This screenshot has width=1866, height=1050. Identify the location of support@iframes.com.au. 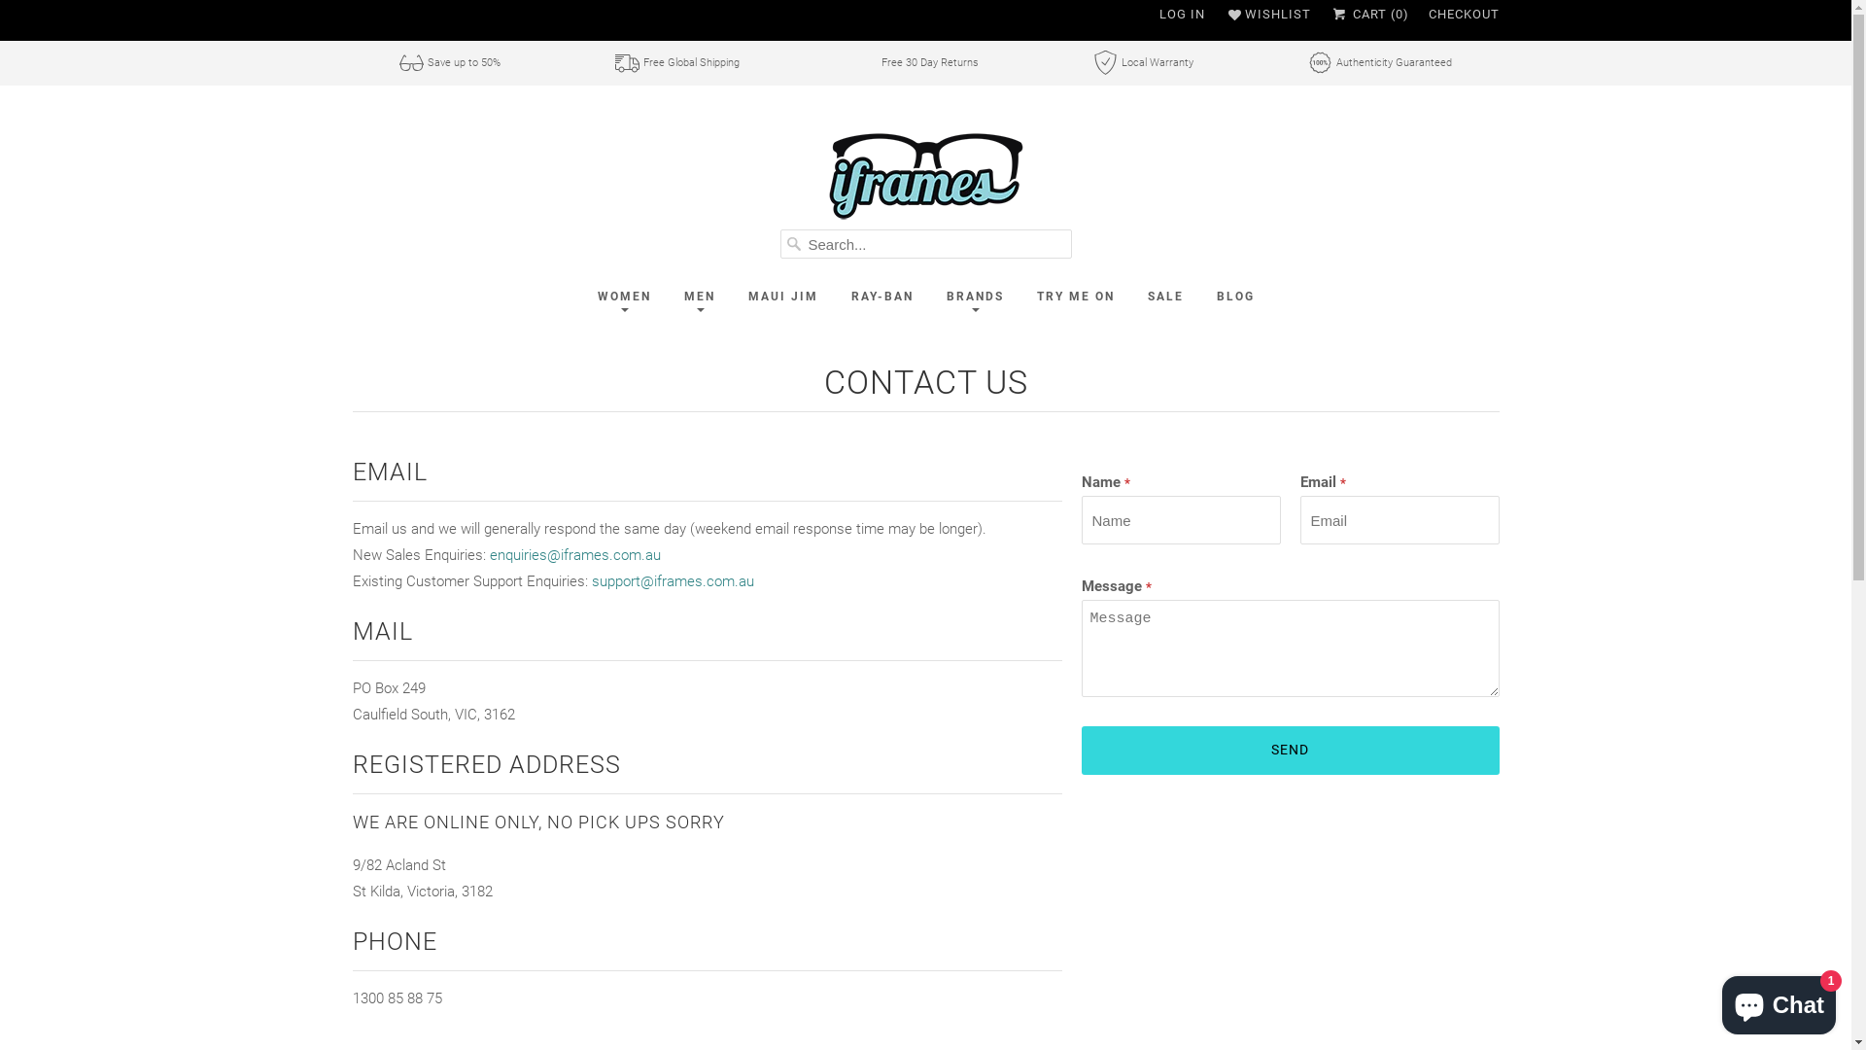
(673, 581).